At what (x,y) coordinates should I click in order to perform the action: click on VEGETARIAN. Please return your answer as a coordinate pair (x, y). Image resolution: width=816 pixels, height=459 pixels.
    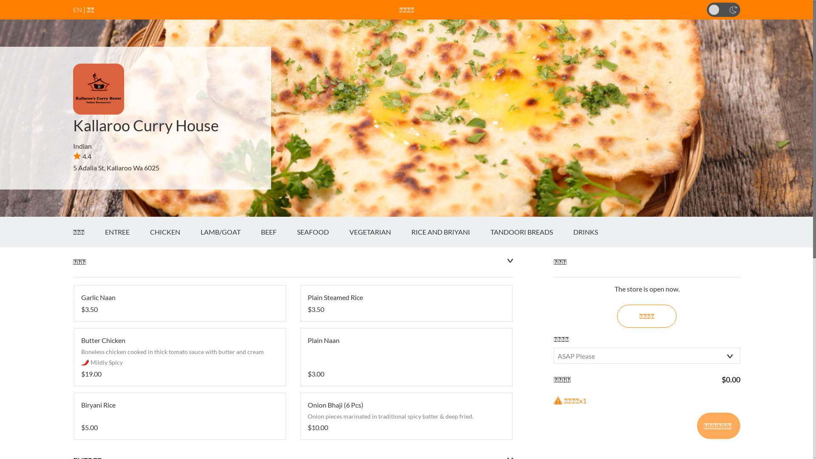
    Looking at the image, I should click on (380, 232).